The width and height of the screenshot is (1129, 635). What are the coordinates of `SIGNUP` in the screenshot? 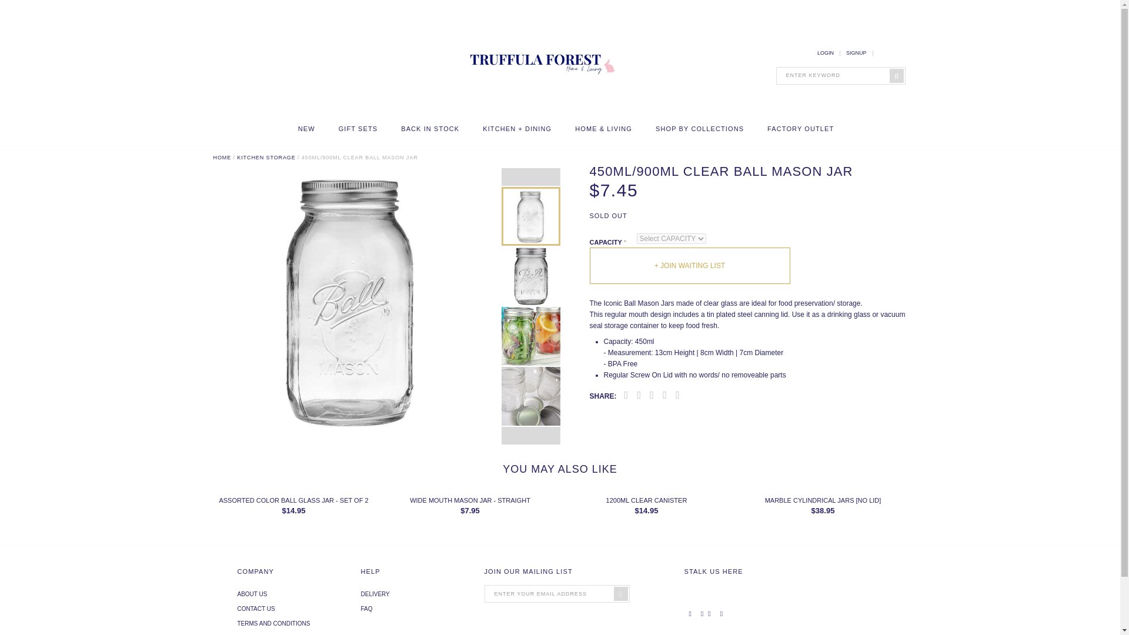 It's located at (856, 53).